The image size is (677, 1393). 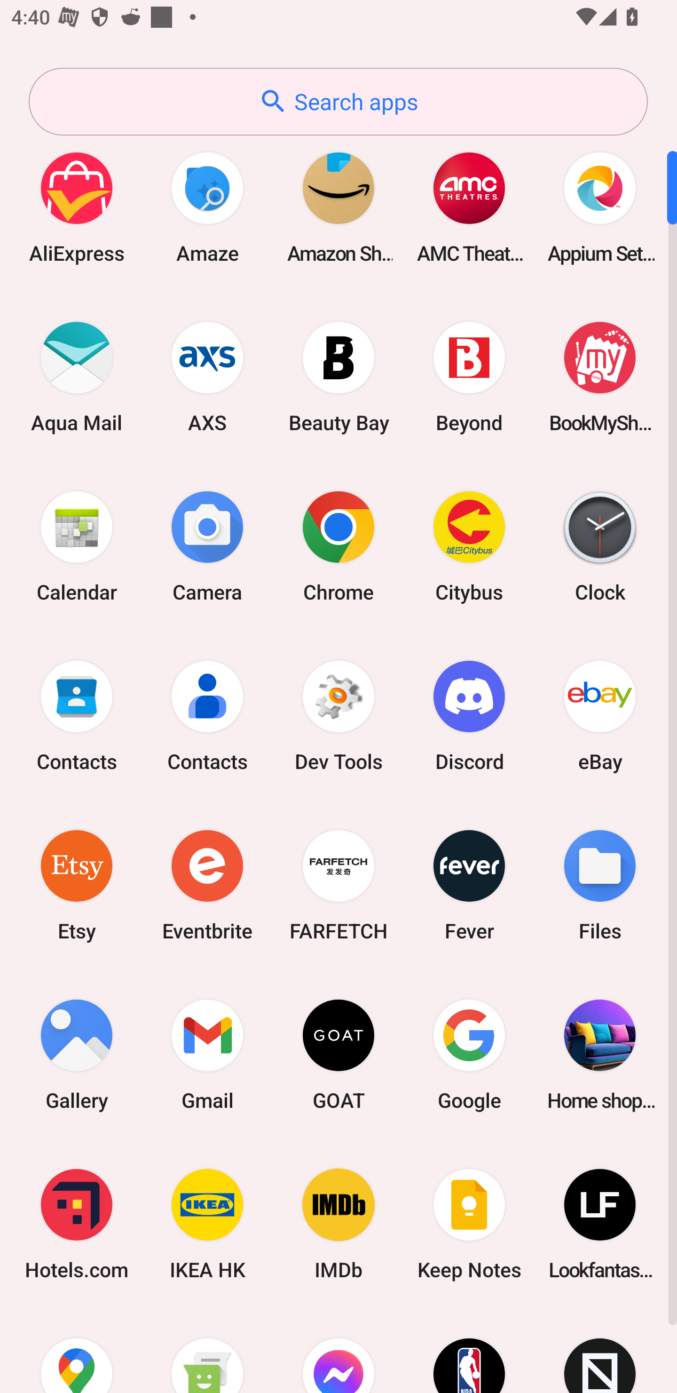 I want to click on GOAT, so click(x=338, y=1054).